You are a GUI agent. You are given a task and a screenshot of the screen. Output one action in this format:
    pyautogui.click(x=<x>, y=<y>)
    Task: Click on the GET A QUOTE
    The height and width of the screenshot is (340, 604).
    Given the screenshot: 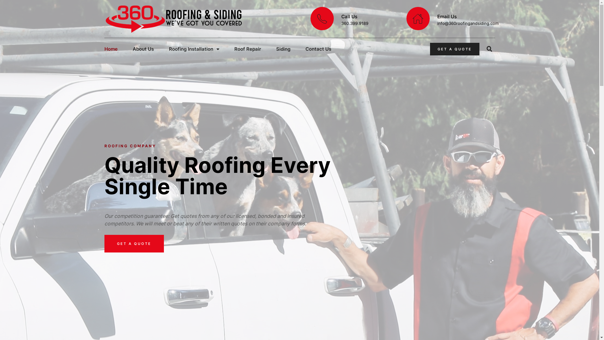 What is the action you would take?
    pyautogui.click(x=455, y=49)
    